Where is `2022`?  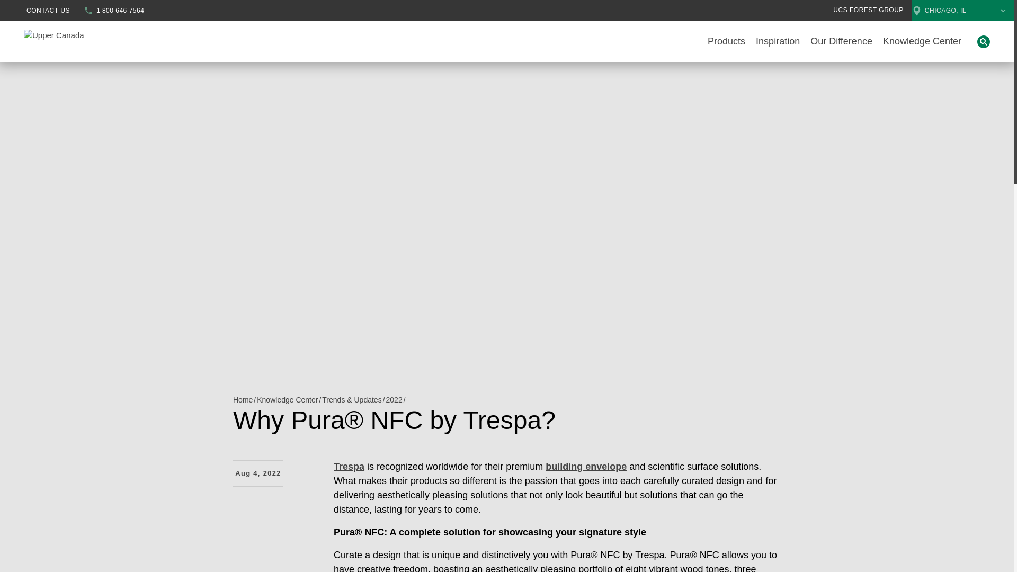
2022 is located at coordinates (394, 398).